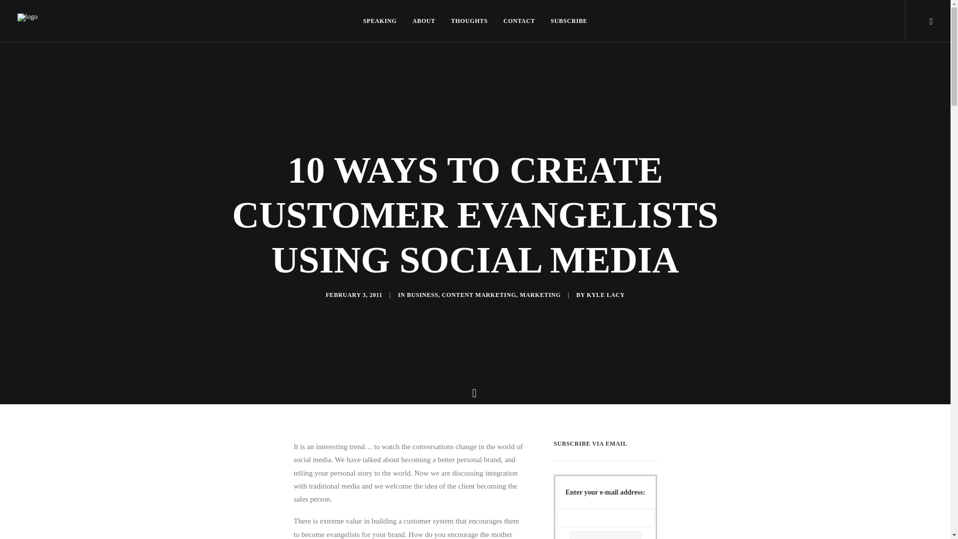 The image size is (958, 539). Describe the element at coordinates (565, 21) in the screenshot. I see `Subscribe` at that location.